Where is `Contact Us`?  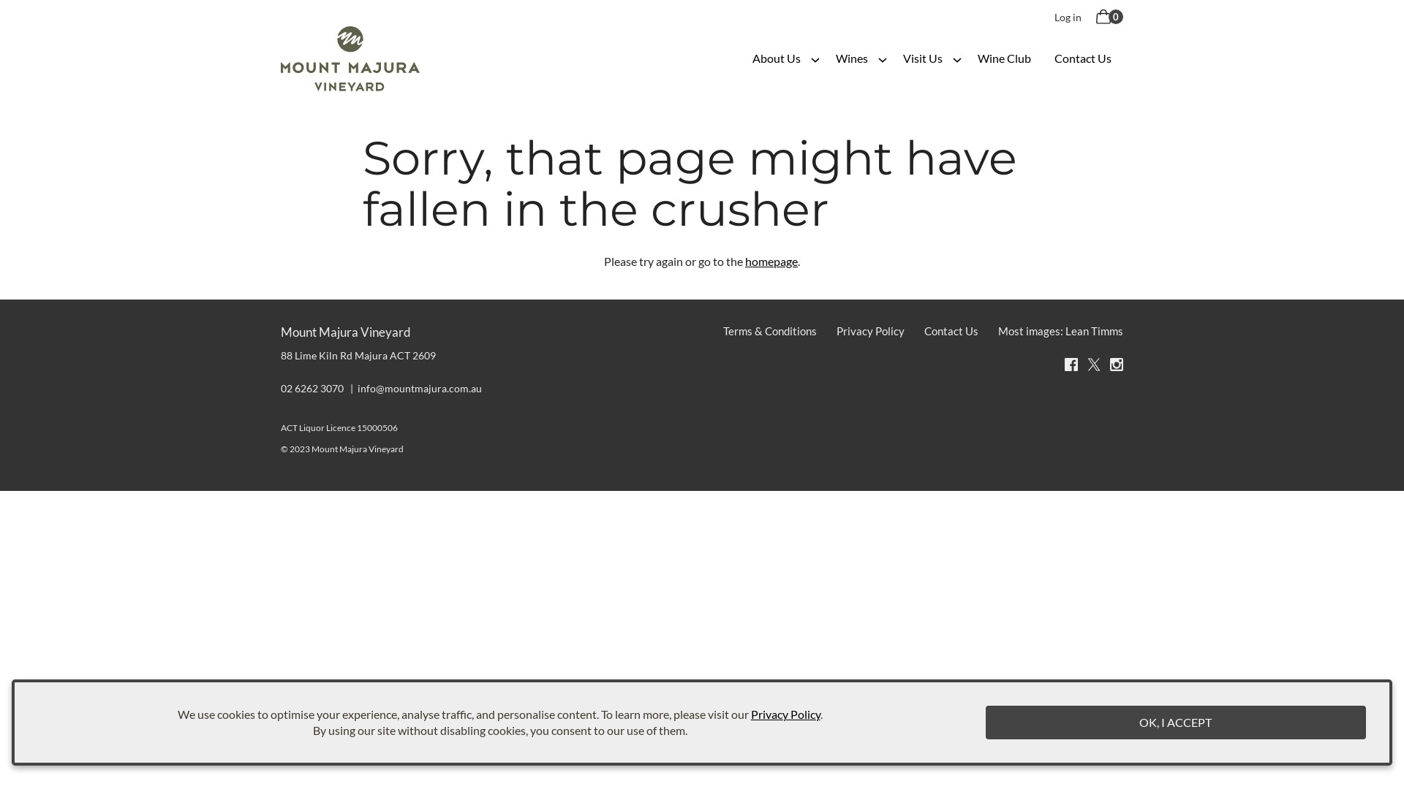
Contact Us is located at coordinates (951, 332).